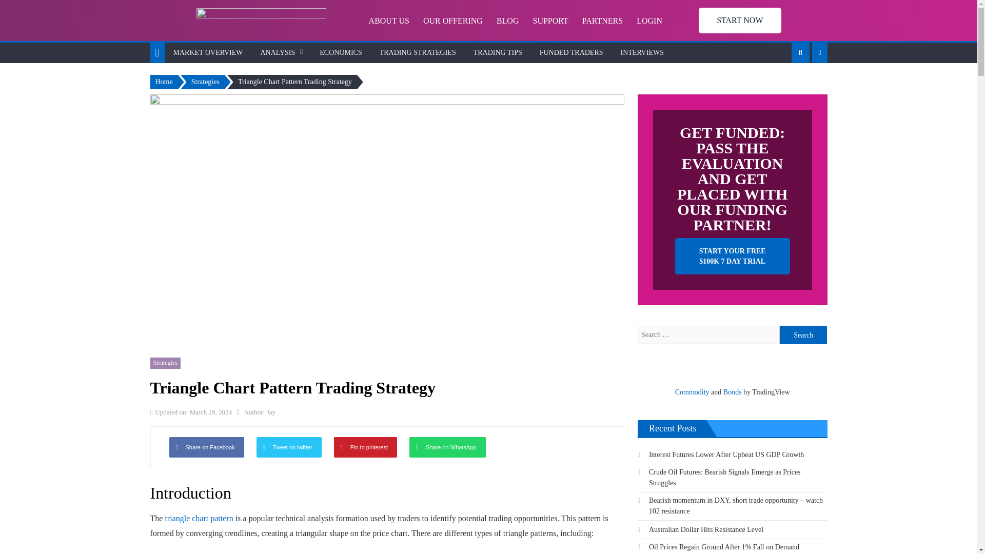 This screenshot has width=985, height=554. What do you see at coordinates (383, 21) in the screenshot?
I see `ABOUT US` at bounding box center [383, 21].